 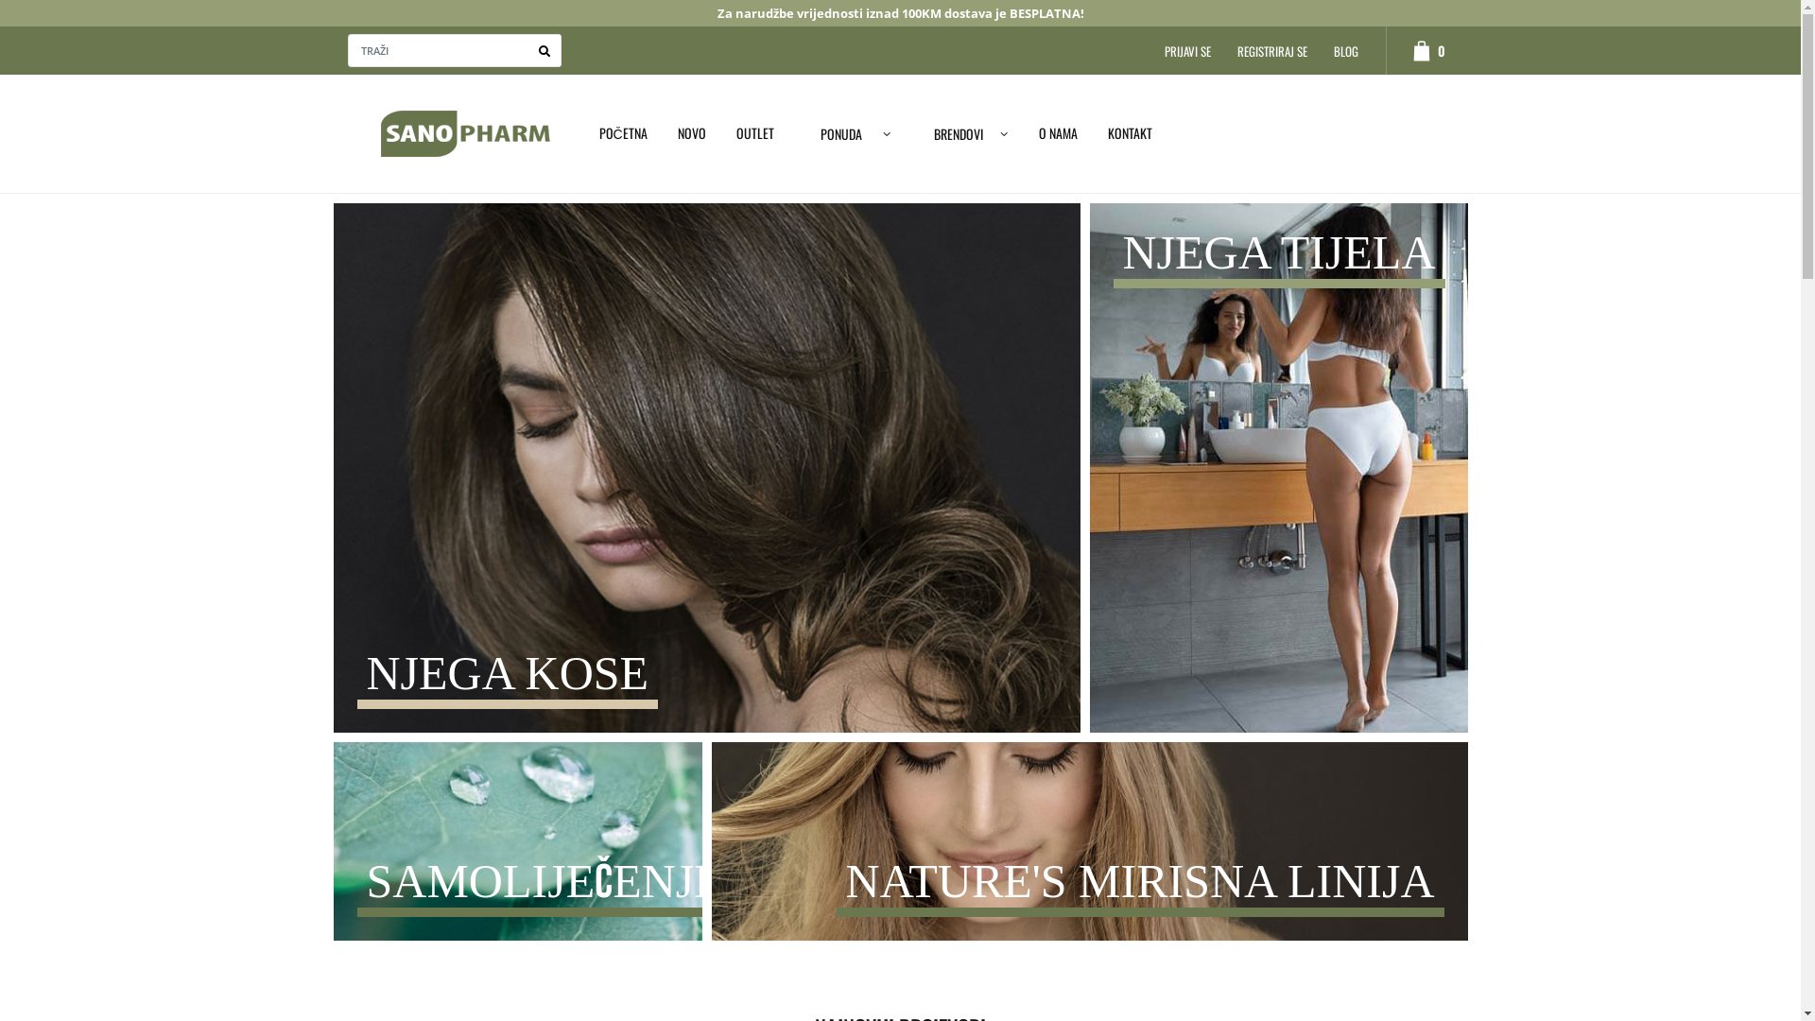 I want to click on BRENDOVI, so click(x=965, y=134).